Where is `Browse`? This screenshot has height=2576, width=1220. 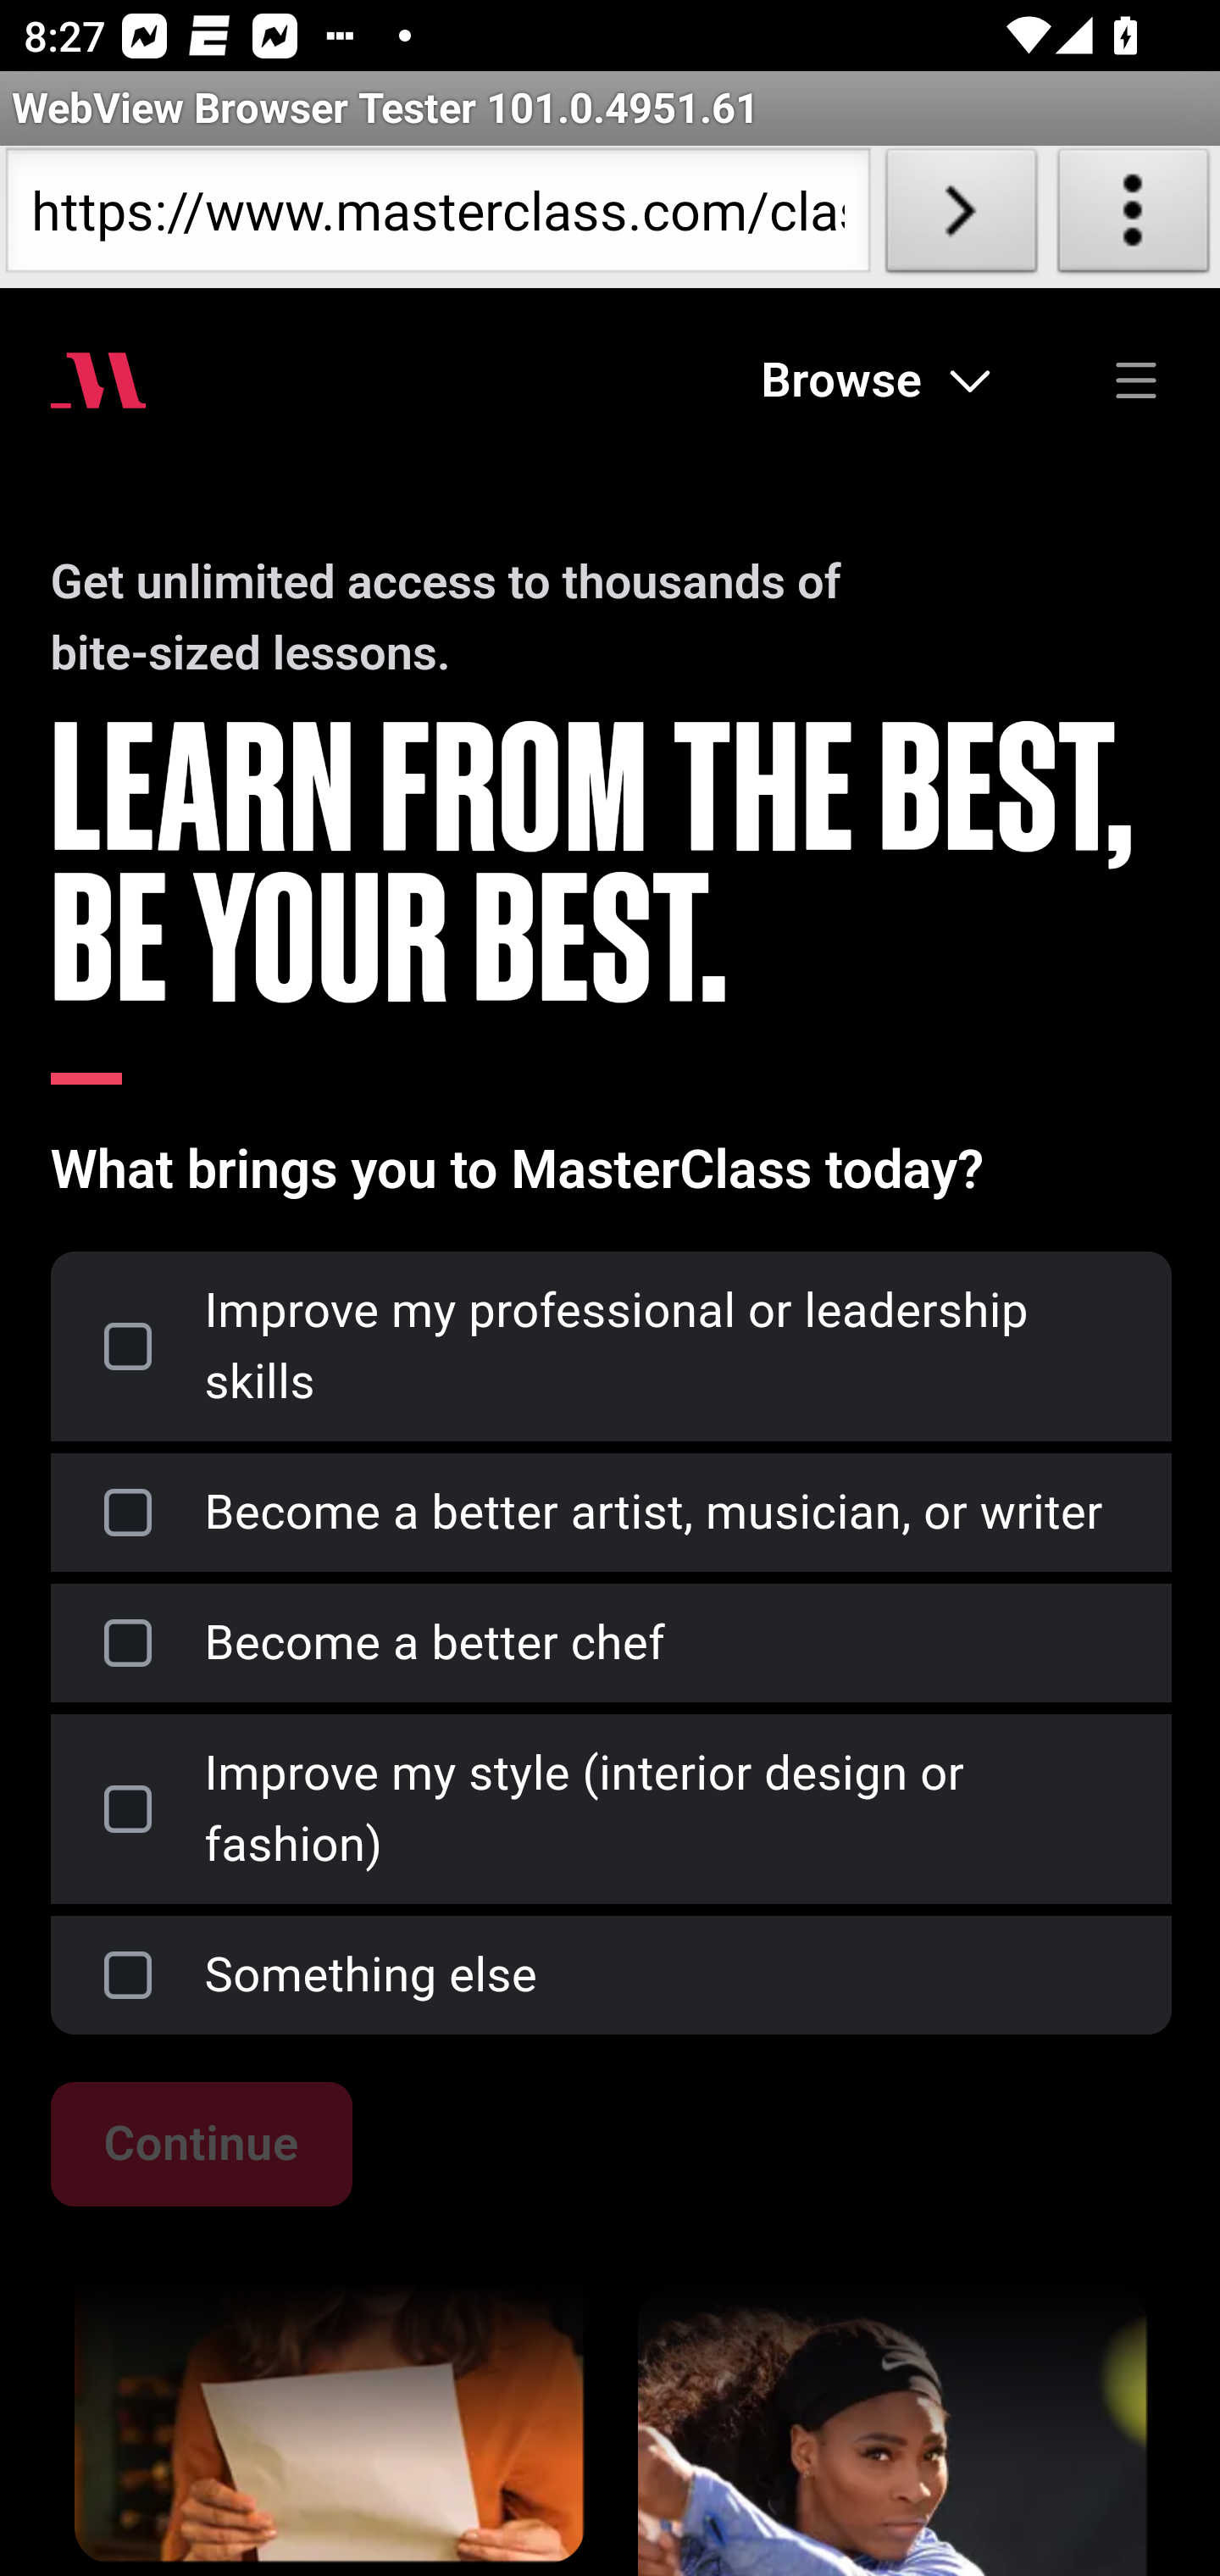 Browse is located at coordinates (877, 380).